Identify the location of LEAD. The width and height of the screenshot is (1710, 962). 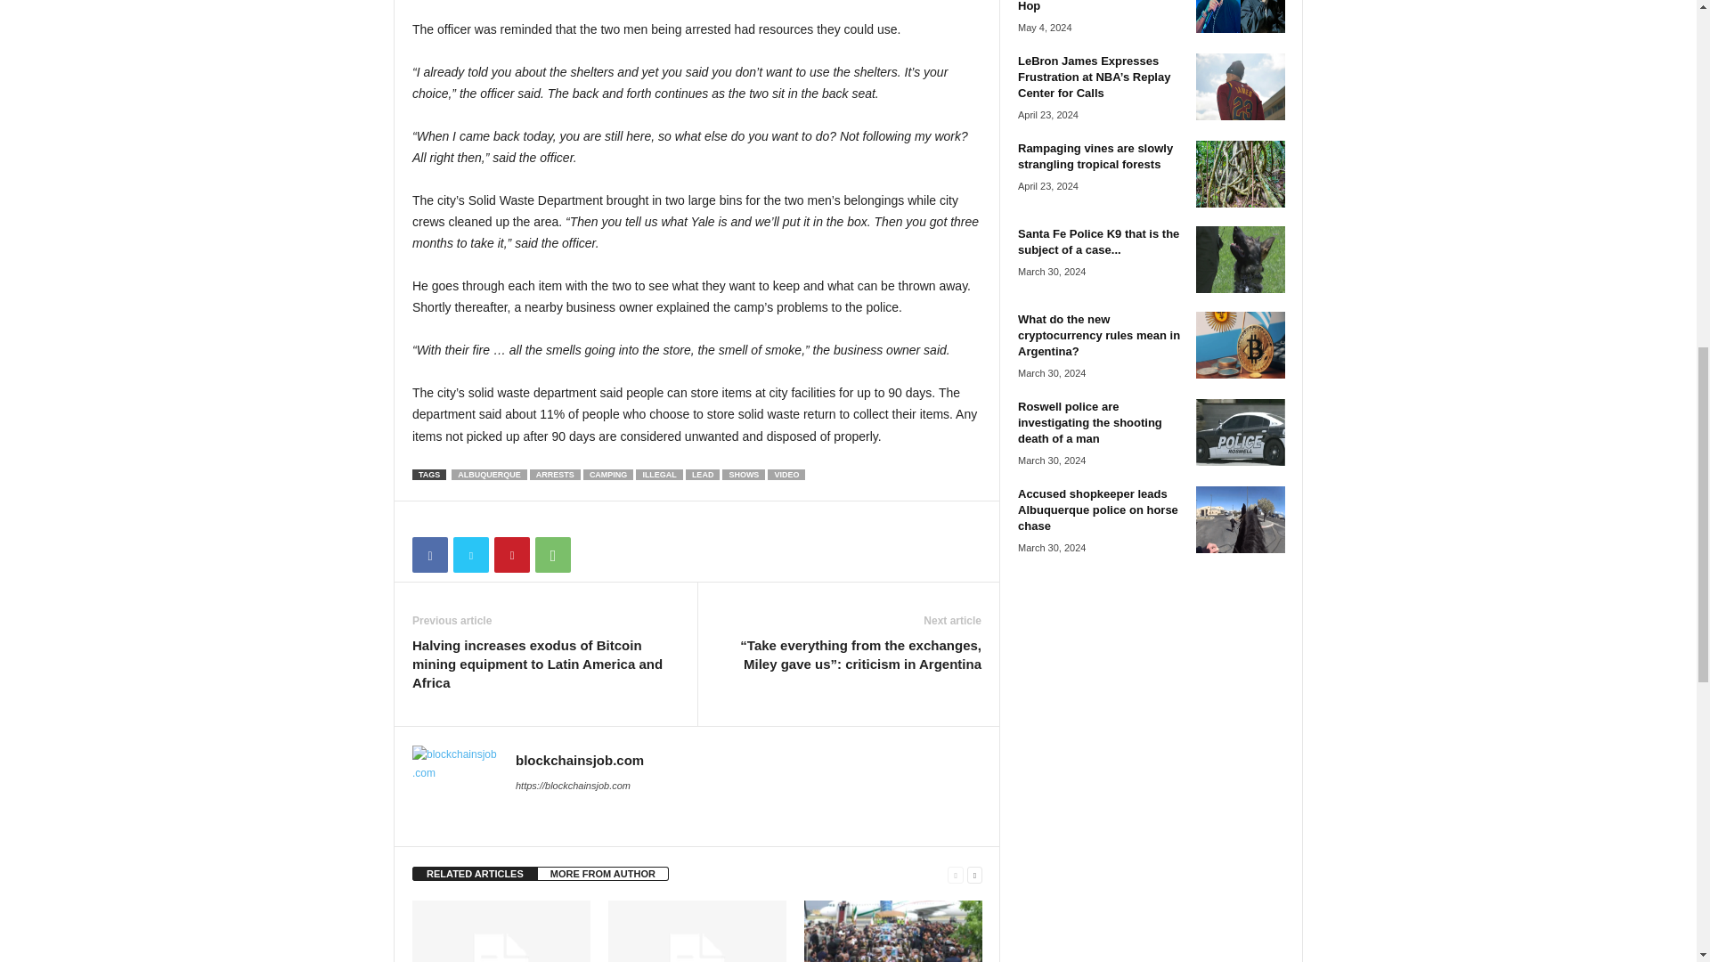
(702, 474).